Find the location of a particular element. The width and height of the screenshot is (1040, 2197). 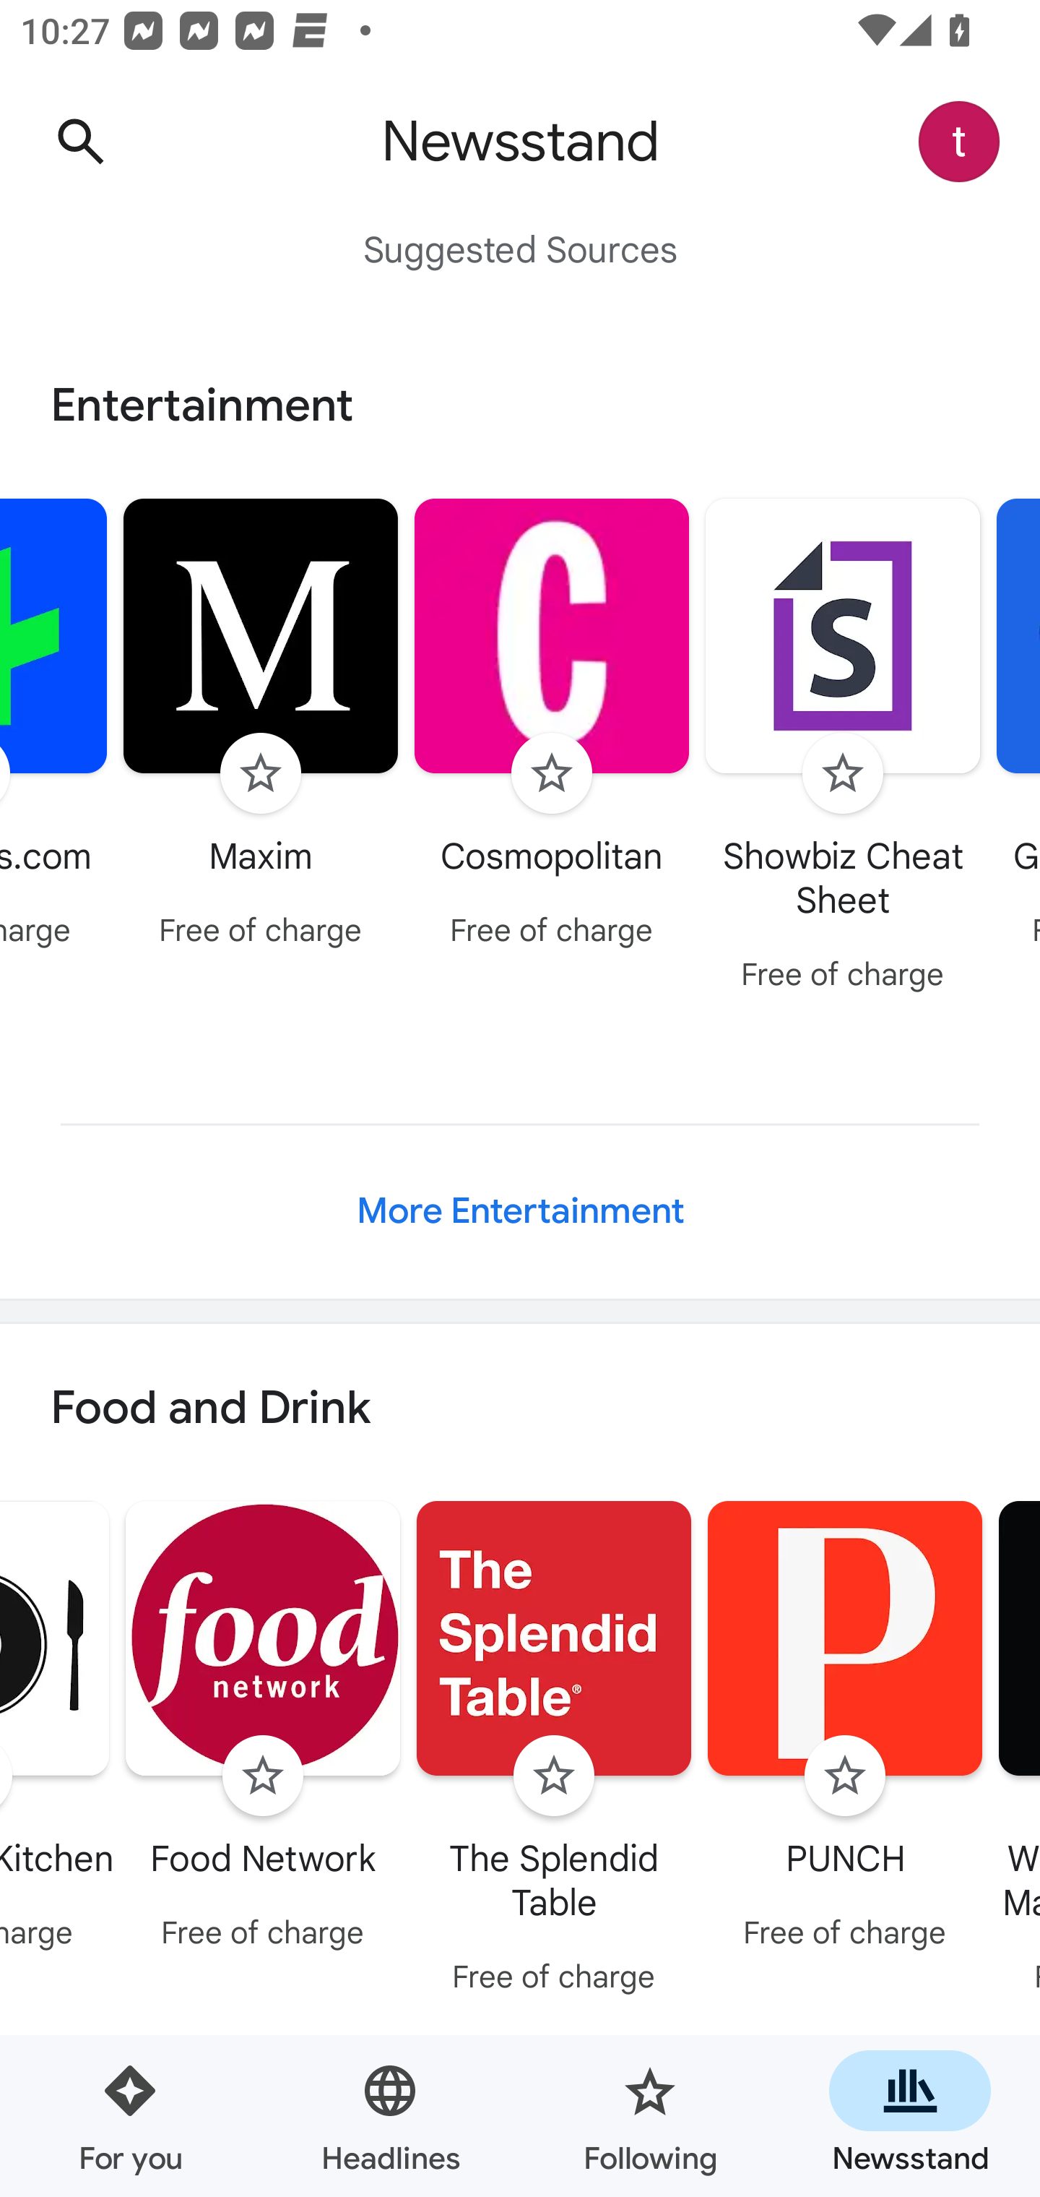

Search is located at coordinates (80, 142).